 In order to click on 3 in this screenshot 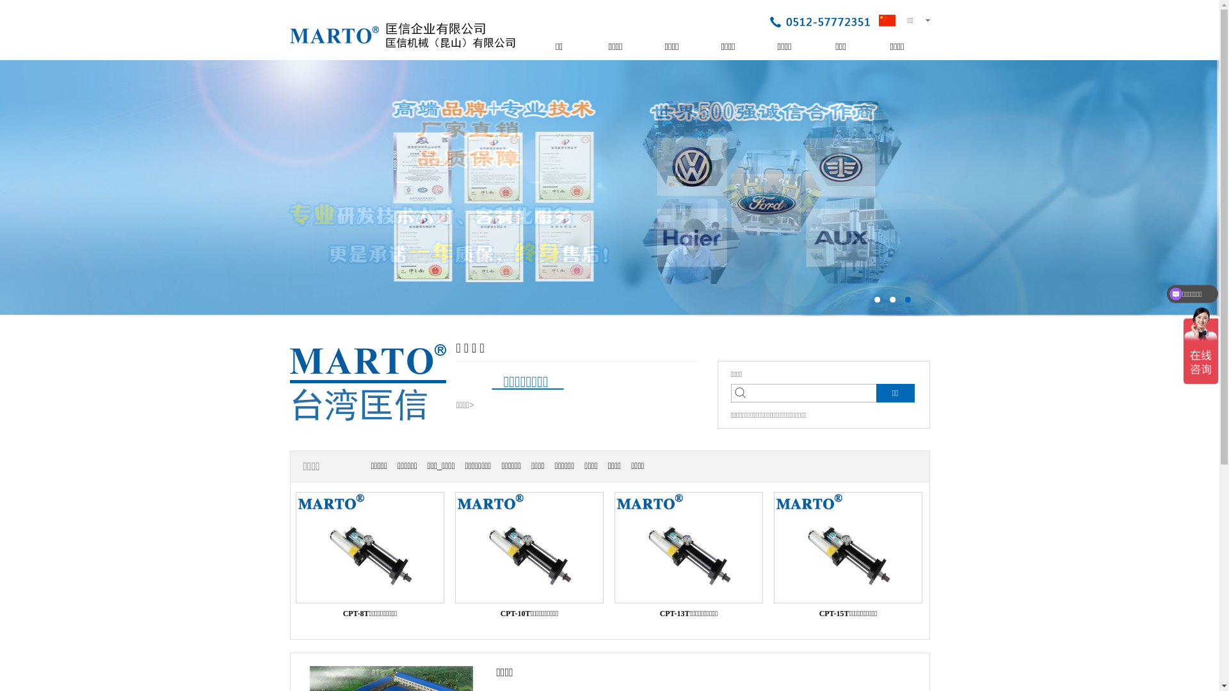, I will do `click(908, 299)`.